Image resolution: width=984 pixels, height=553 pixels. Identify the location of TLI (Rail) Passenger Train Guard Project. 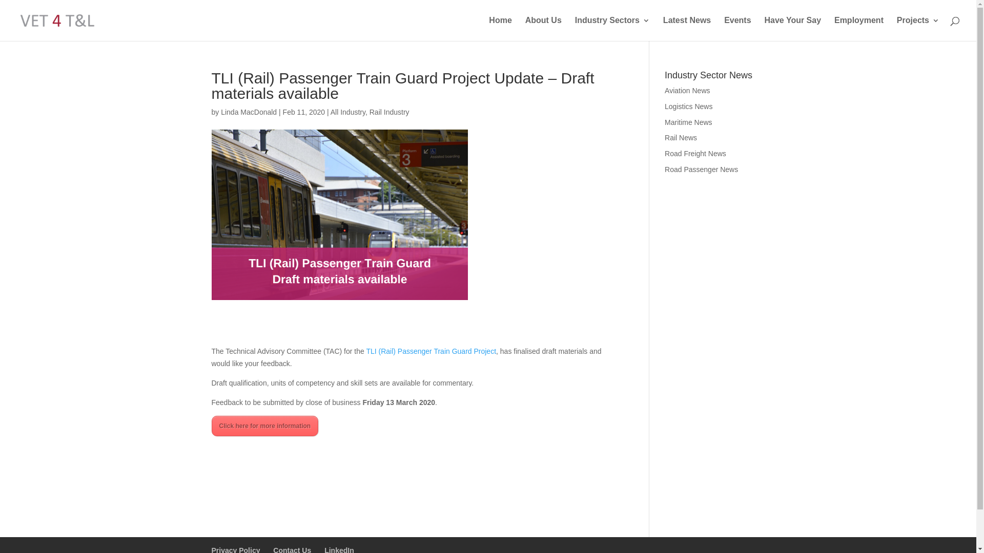
(431, 351).